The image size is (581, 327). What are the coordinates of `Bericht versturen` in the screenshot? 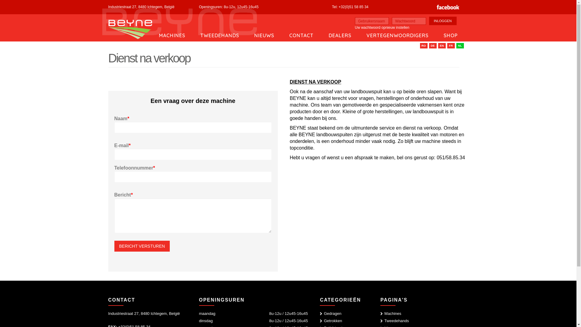 It's located at (142, 246).